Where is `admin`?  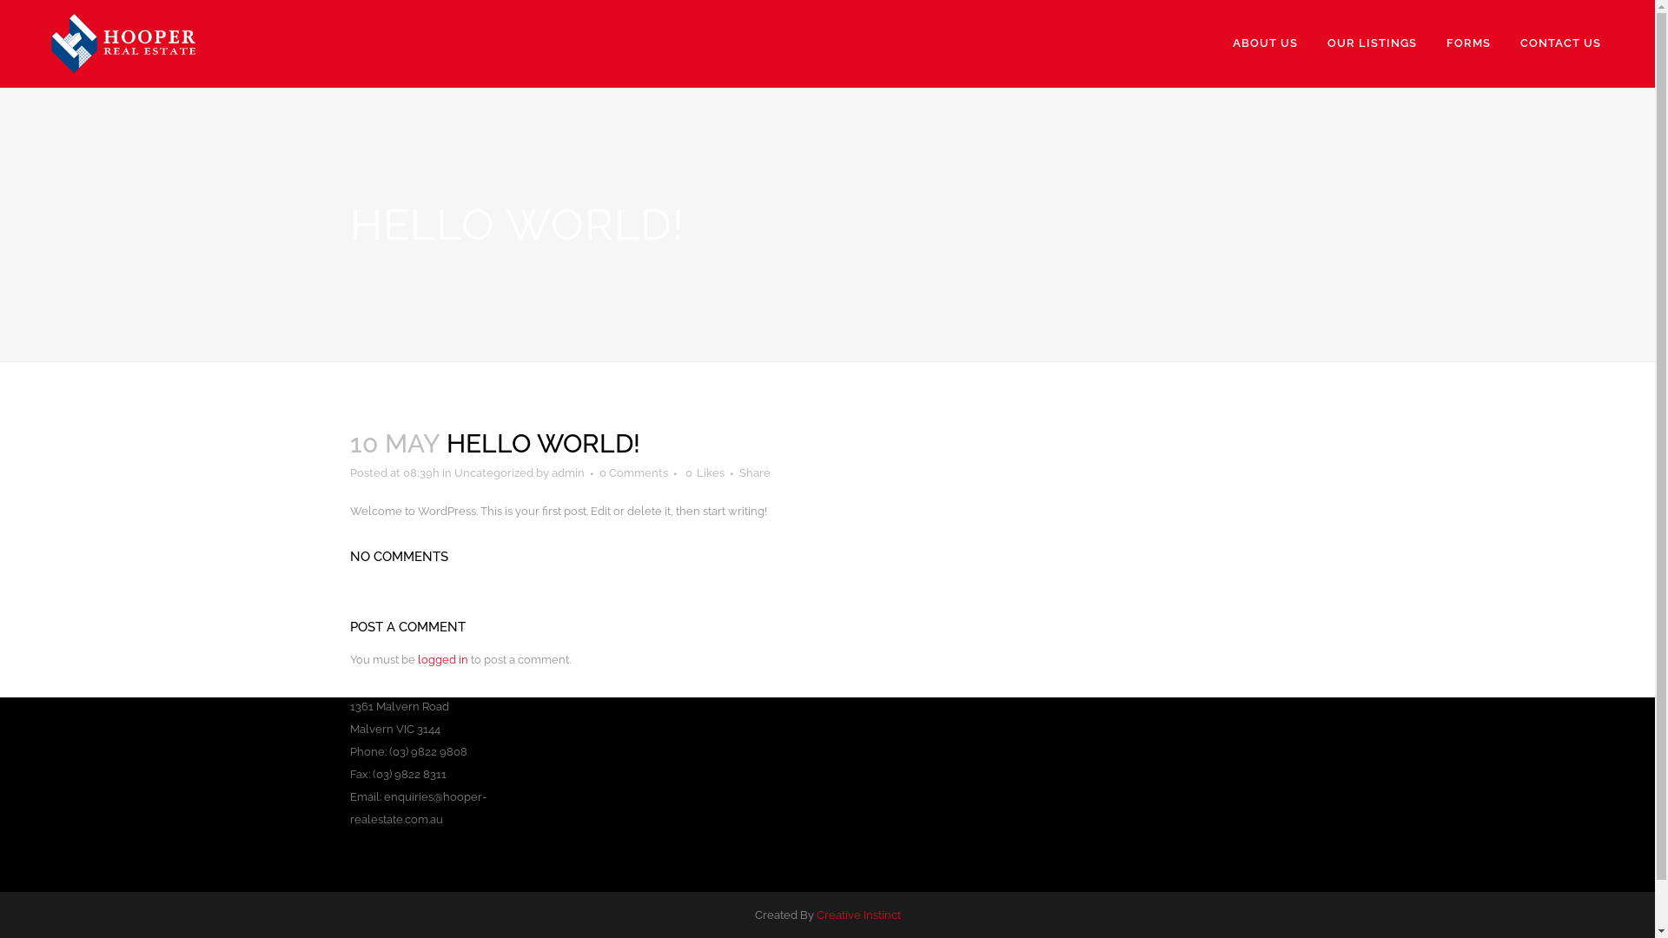
admin is located at coordinates (567, 472).